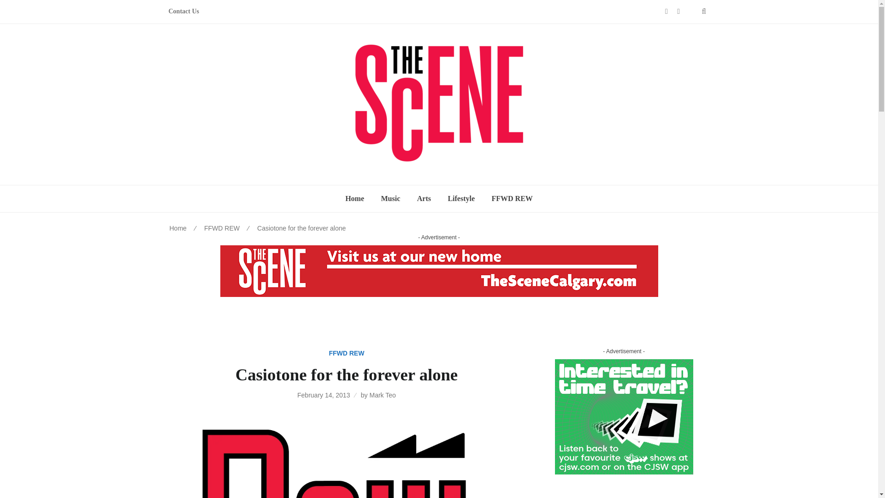  Describe the element at coordinates (178, 228) in the screenshot. I see `Home` at that location.